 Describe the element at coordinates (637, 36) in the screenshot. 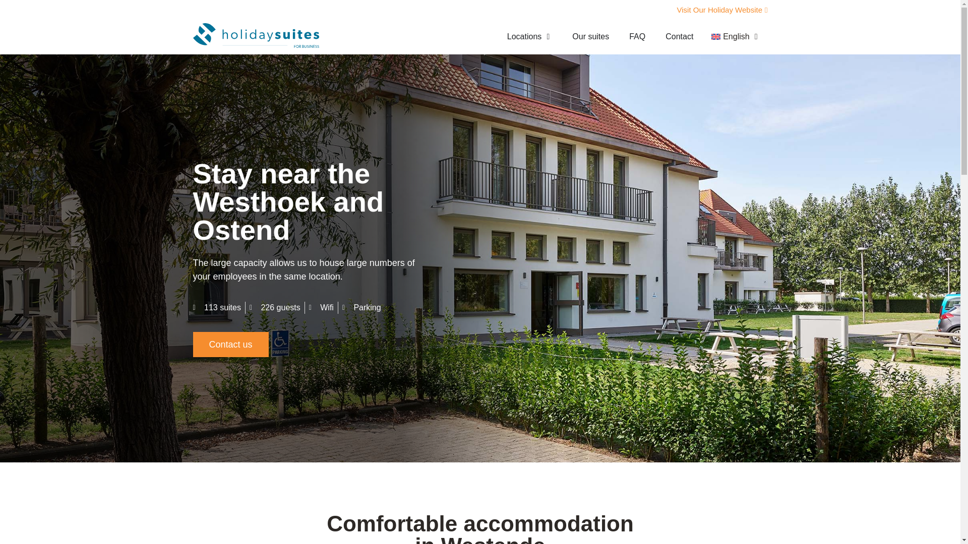

I see `FAQ` at that location.